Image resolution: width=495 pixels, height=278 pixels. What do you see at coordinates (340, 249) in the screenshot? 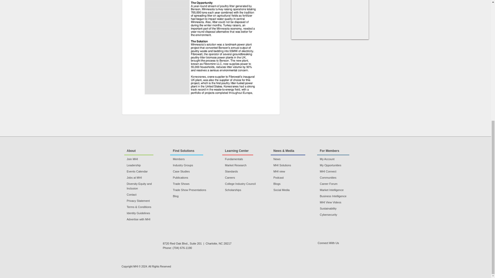
I see `Follow the MHI channel on YouTube` at bounding box center [340, 249].